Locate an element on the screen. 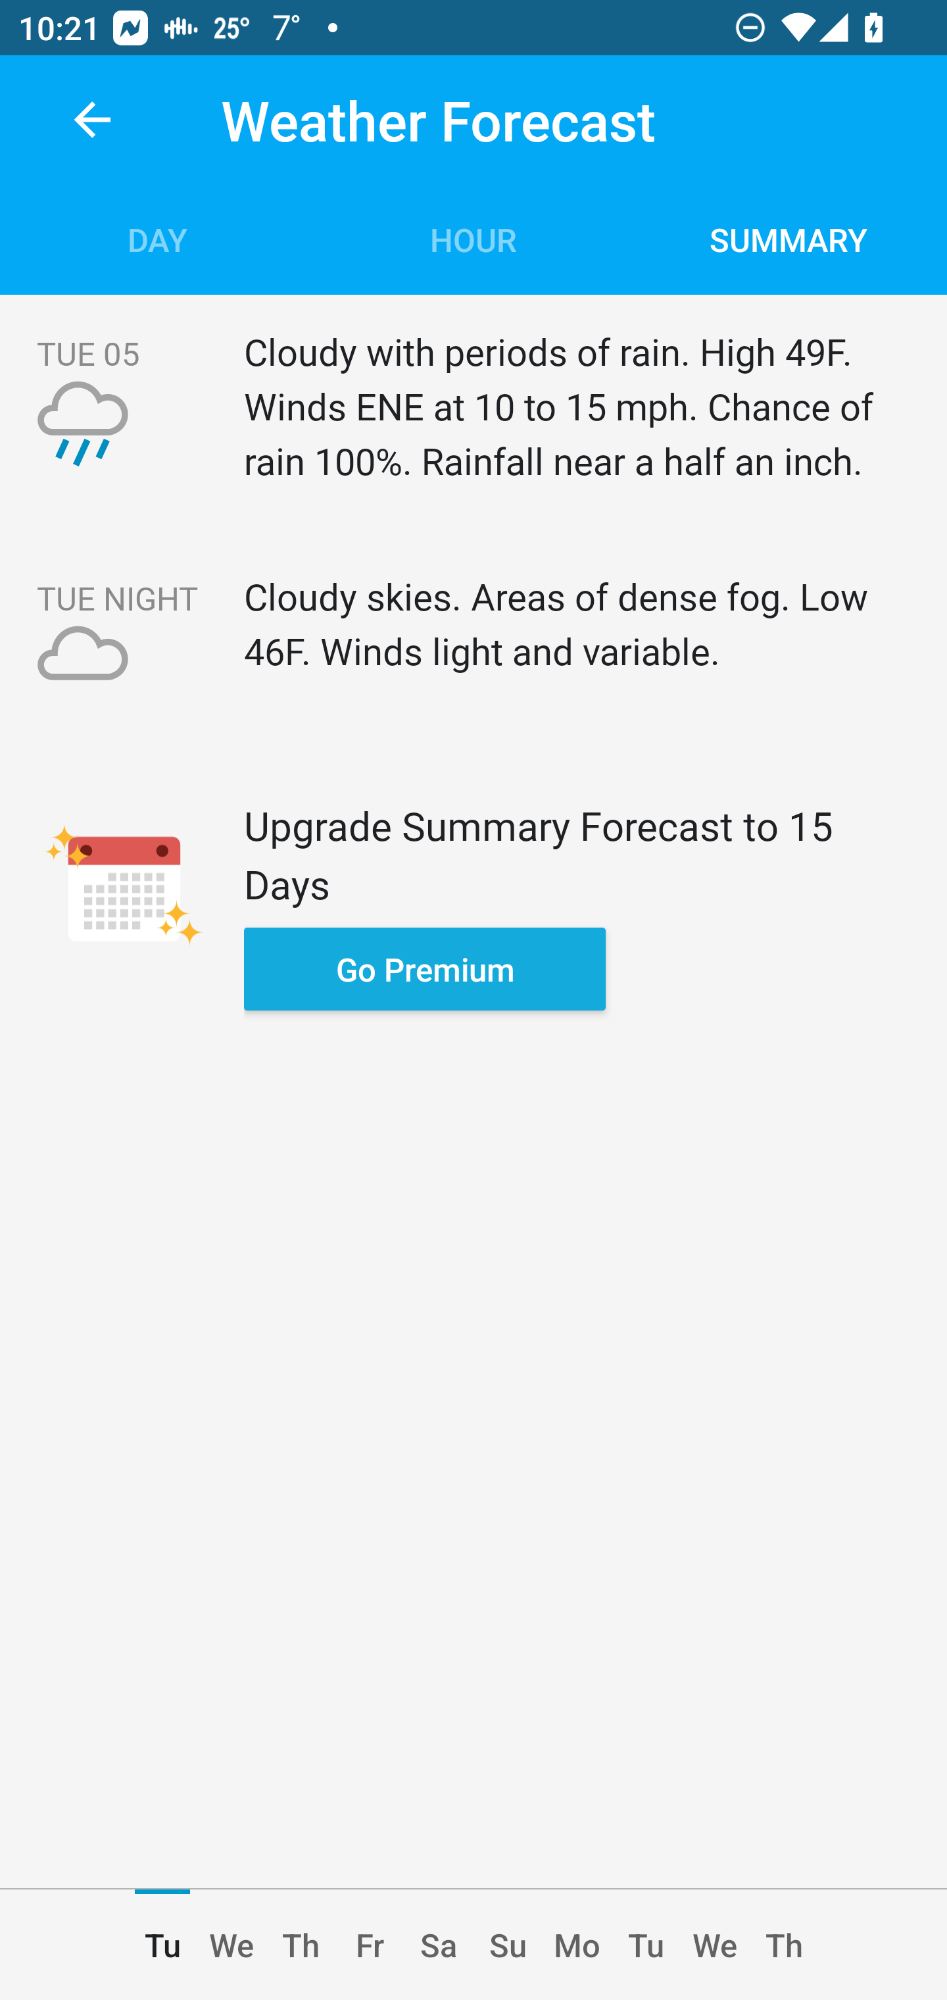  Mo is located at coordinates (577, 1945).